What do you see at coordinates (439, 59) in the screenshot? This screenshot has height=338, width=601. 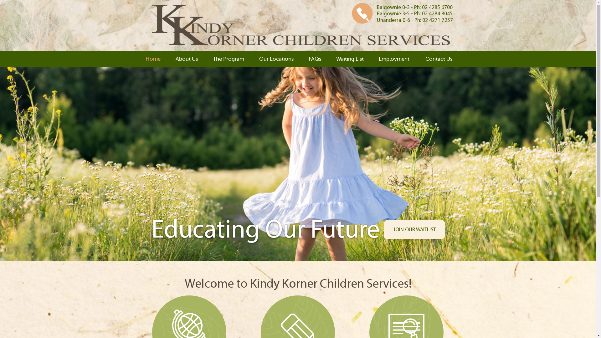 I see `Contact Us` at bounding box center [439, 59].